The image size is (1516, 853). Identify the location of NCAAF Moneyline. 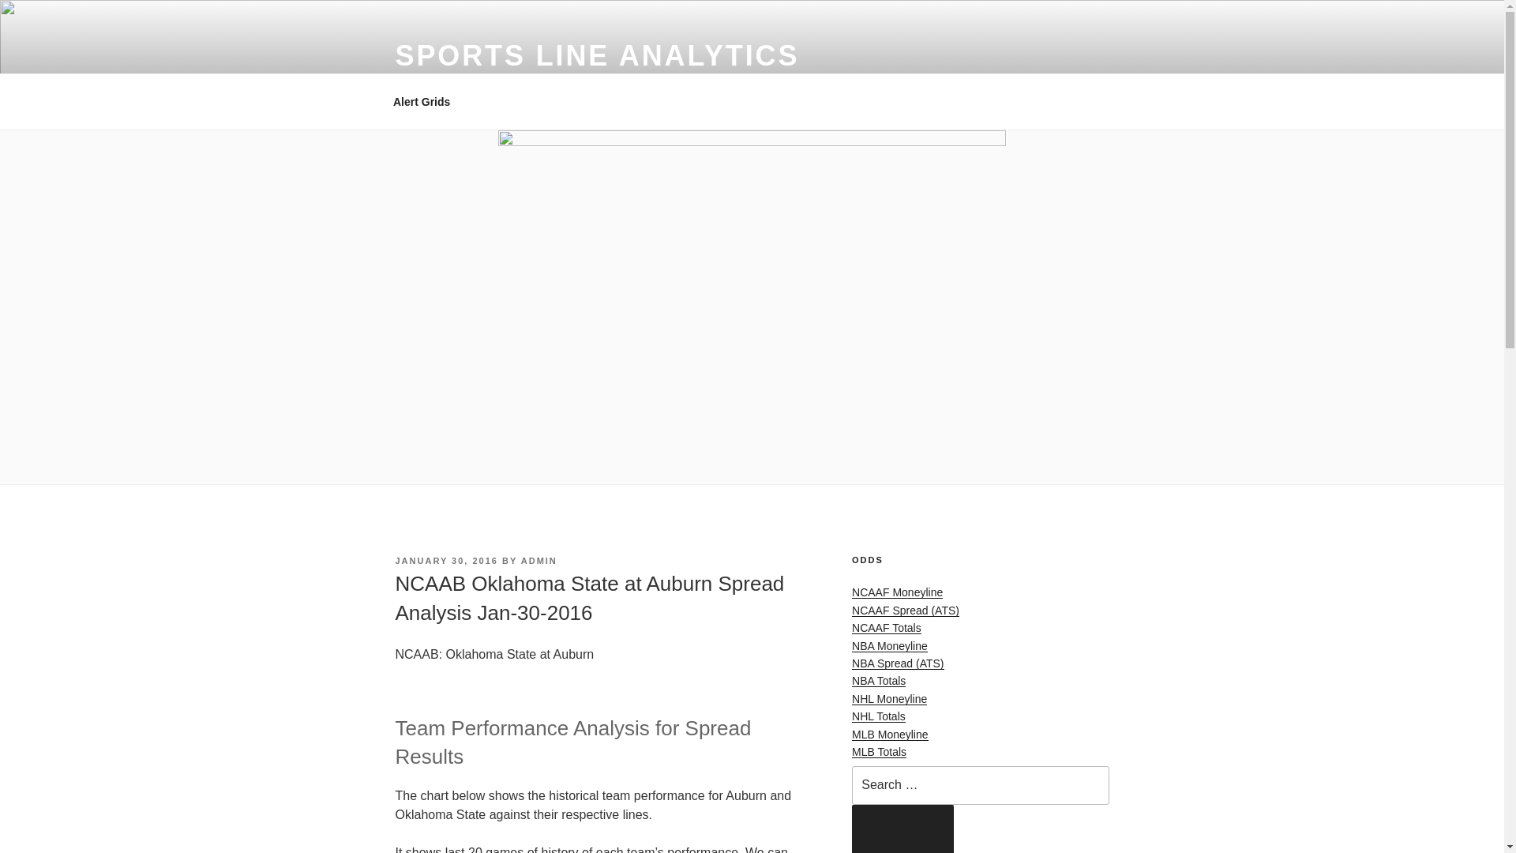
(897, 592).